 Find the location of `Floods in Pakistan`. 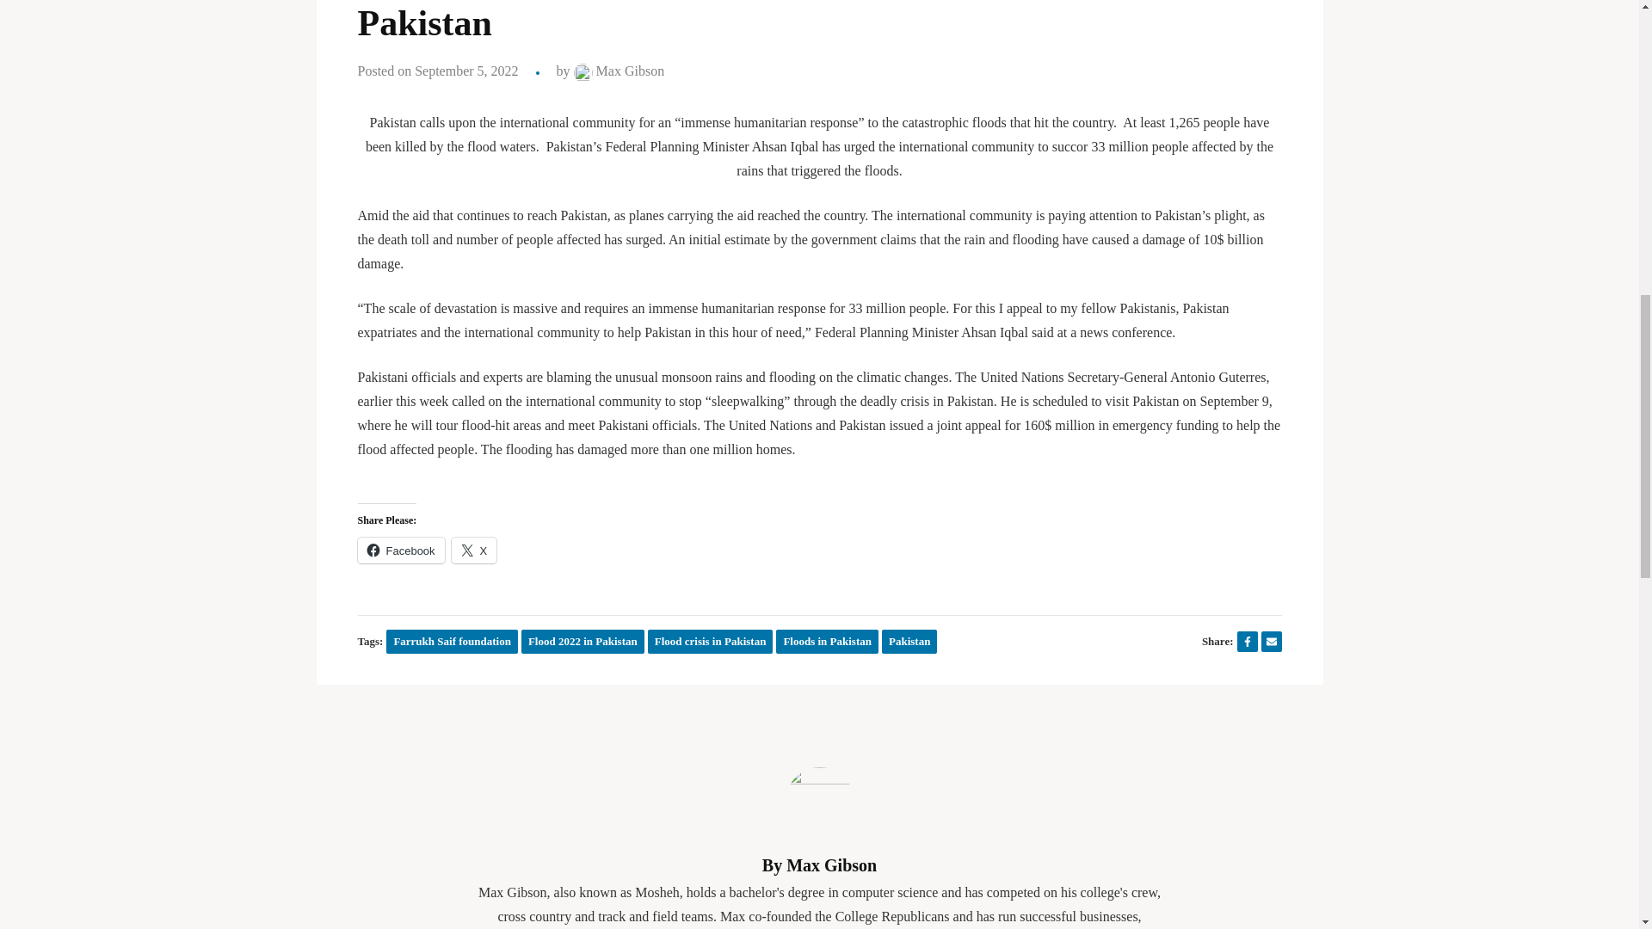

Floods in Pakistan is located at coordinates (828, 642).